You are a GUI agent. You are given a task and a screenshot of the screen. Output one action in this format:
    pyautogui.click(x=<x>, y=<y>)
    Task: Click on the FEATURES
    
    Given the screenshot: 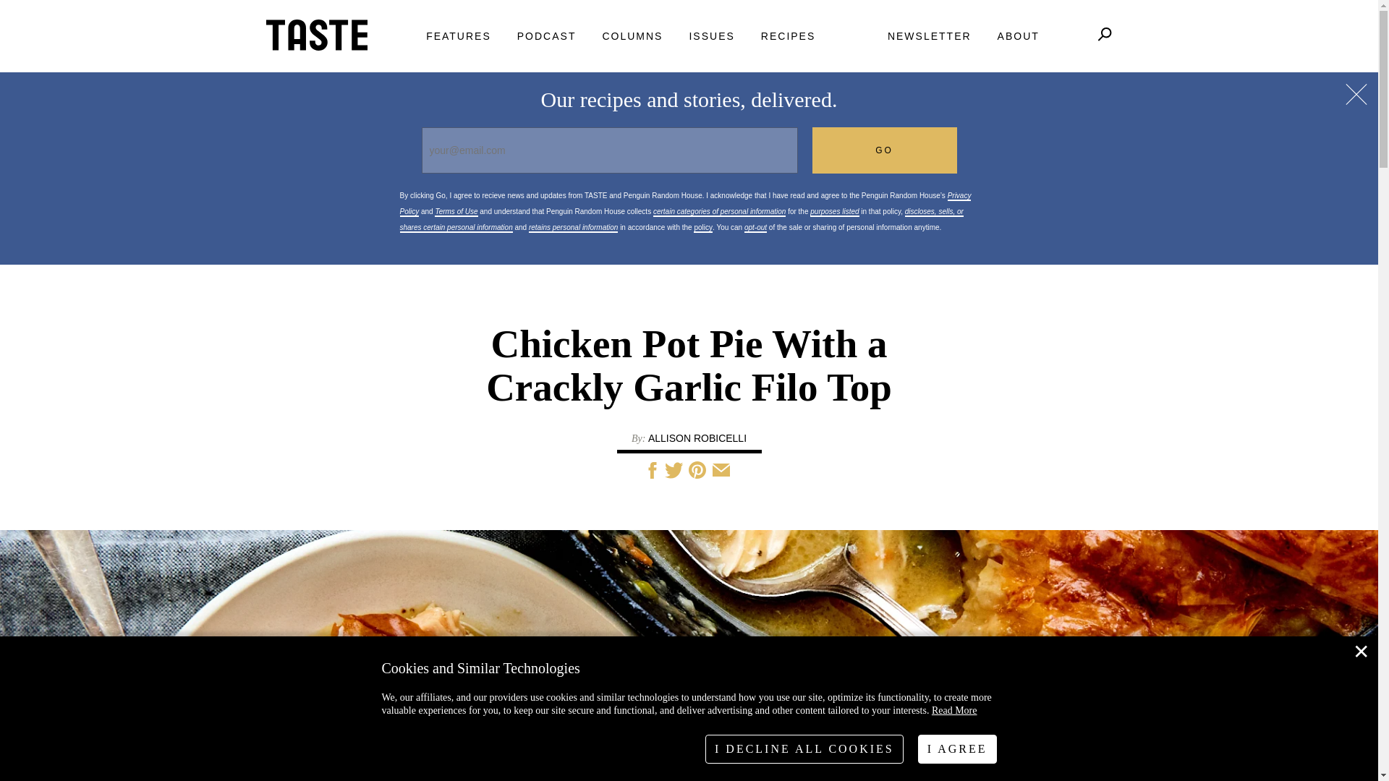 What is the action you would take?
    pyautogui.click(x=459, y=36)
    